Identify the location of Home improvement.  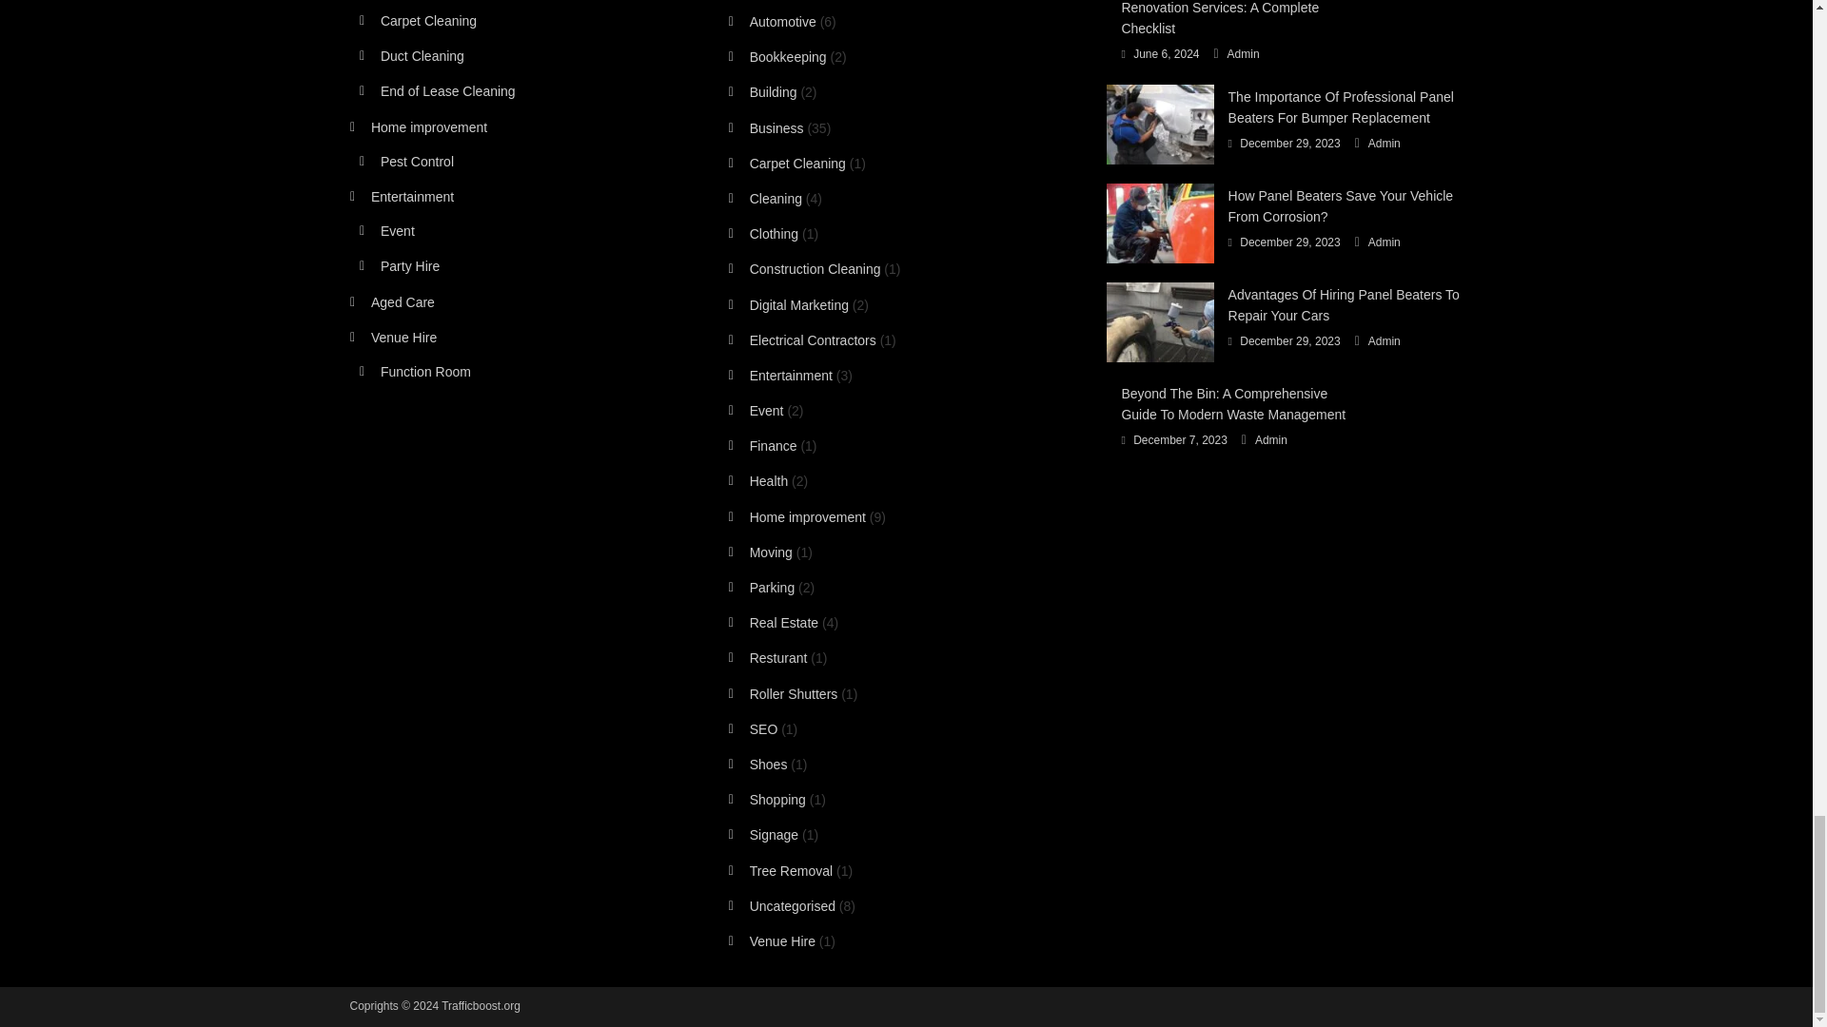
(797, 517).